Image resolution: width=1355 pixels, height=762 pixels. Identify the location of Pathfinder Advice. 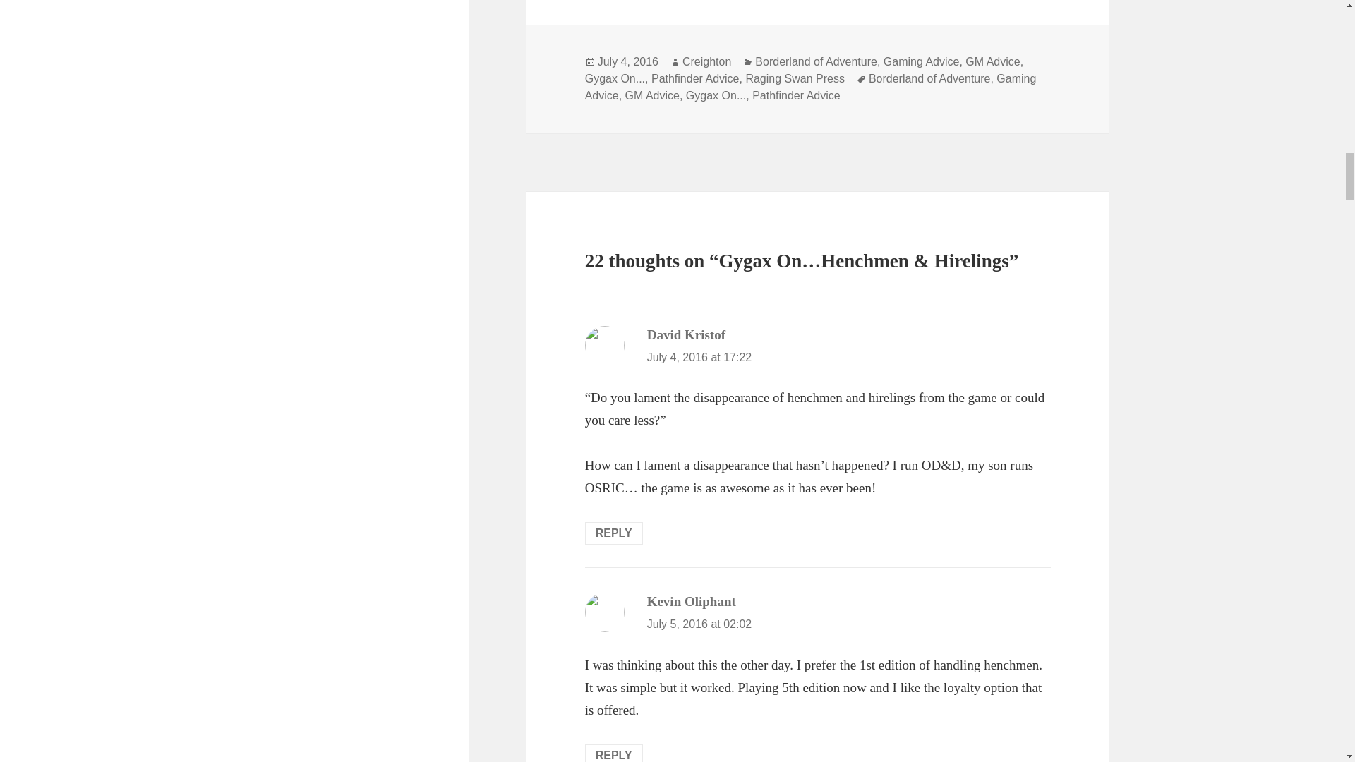
(696, 78).